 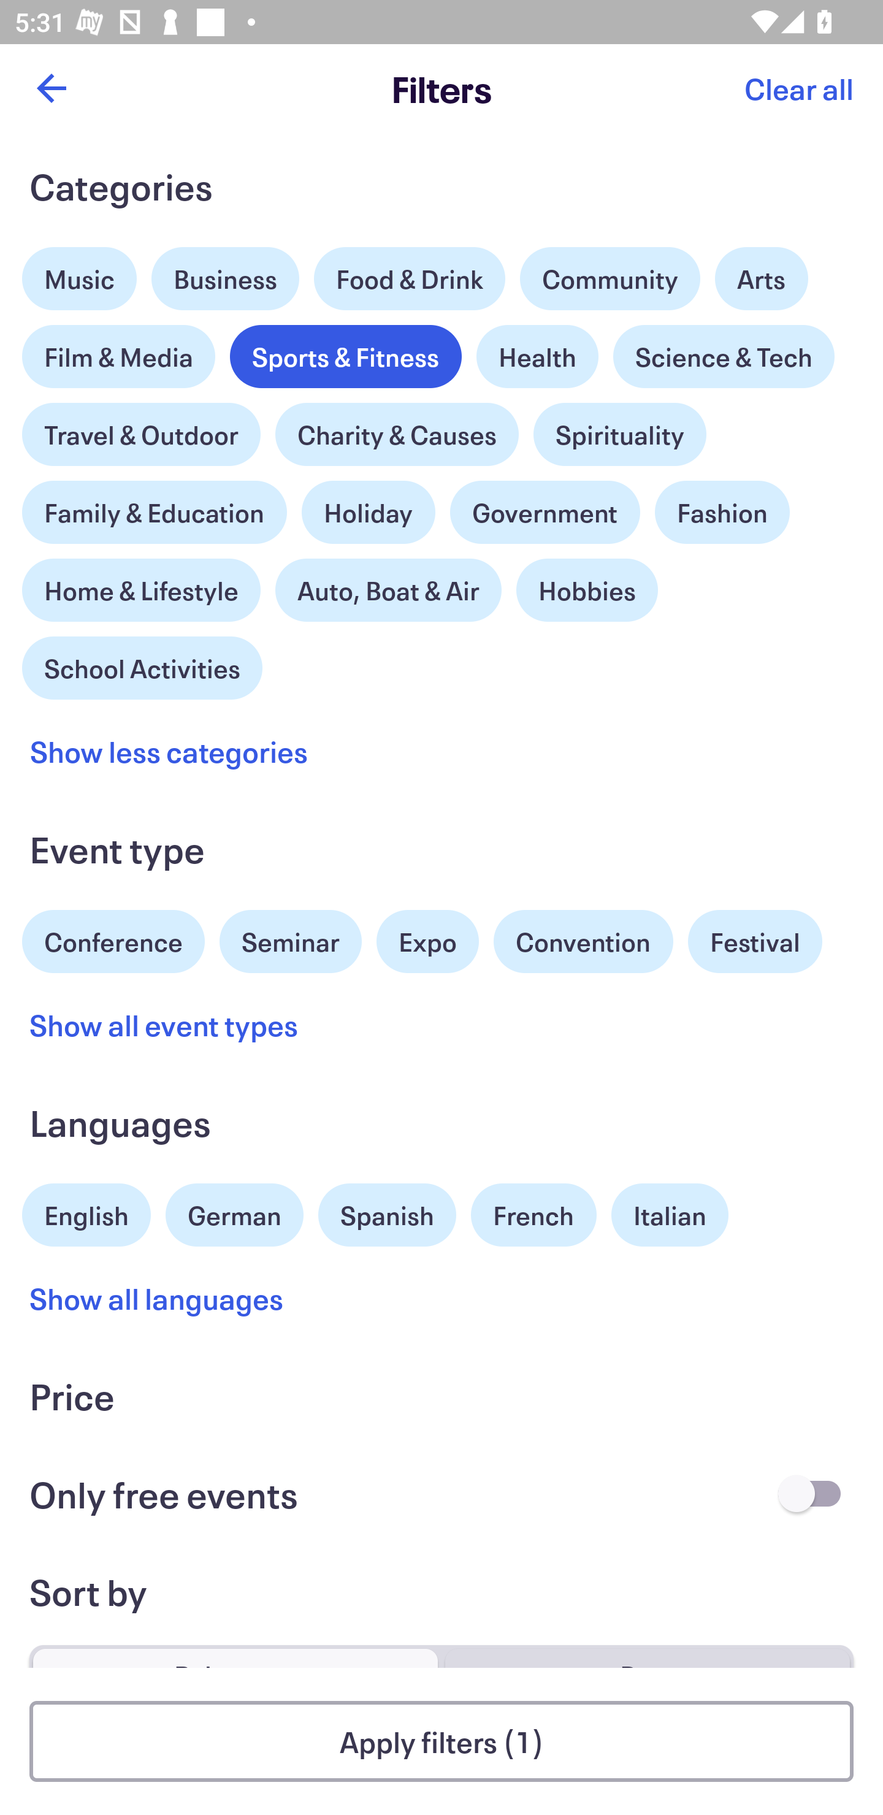 I want to click on Seminar, so click(x=291, y=942).